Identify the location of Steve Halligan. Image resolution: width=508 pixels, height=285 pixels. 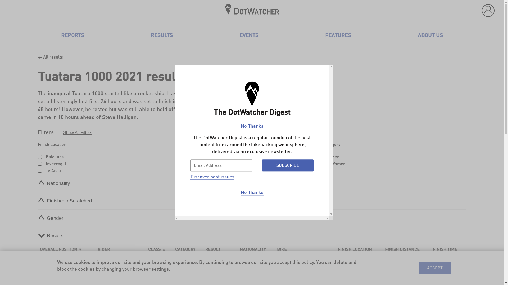
(121, 274).